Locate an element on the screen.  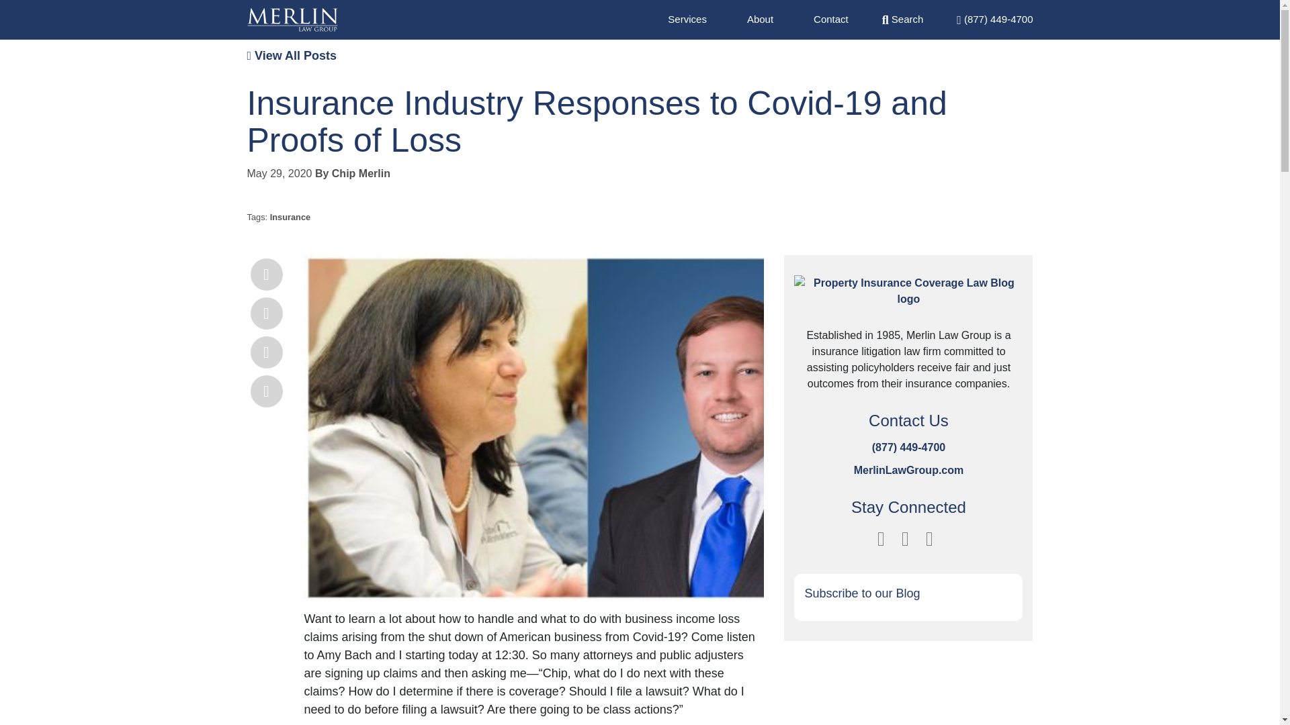
Menu is located at coordinates (994, 19).